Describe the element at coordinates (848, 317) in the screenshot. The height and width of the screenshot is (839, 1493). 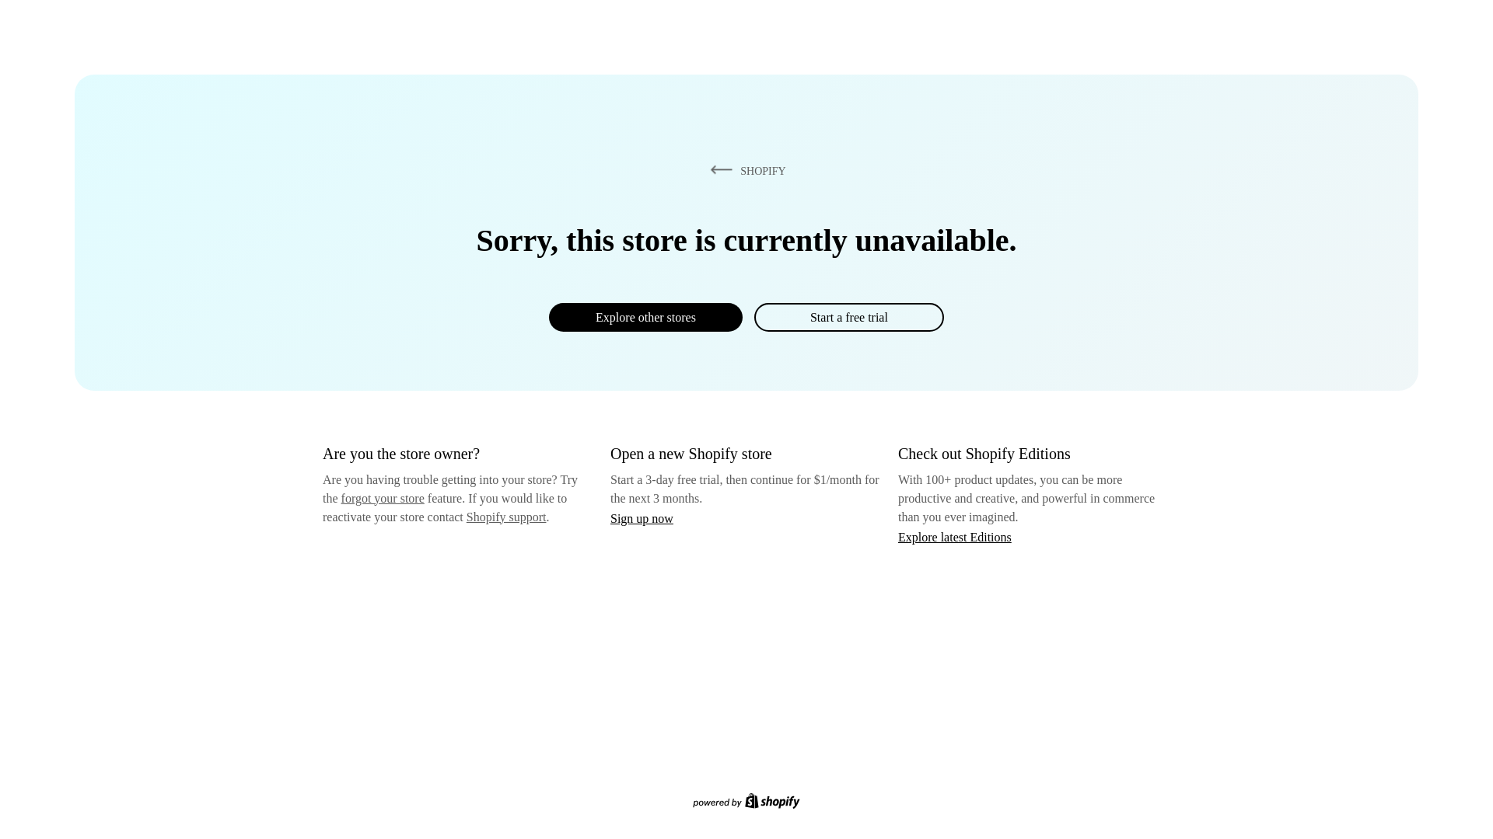
I see `Start a free trial` at that location.